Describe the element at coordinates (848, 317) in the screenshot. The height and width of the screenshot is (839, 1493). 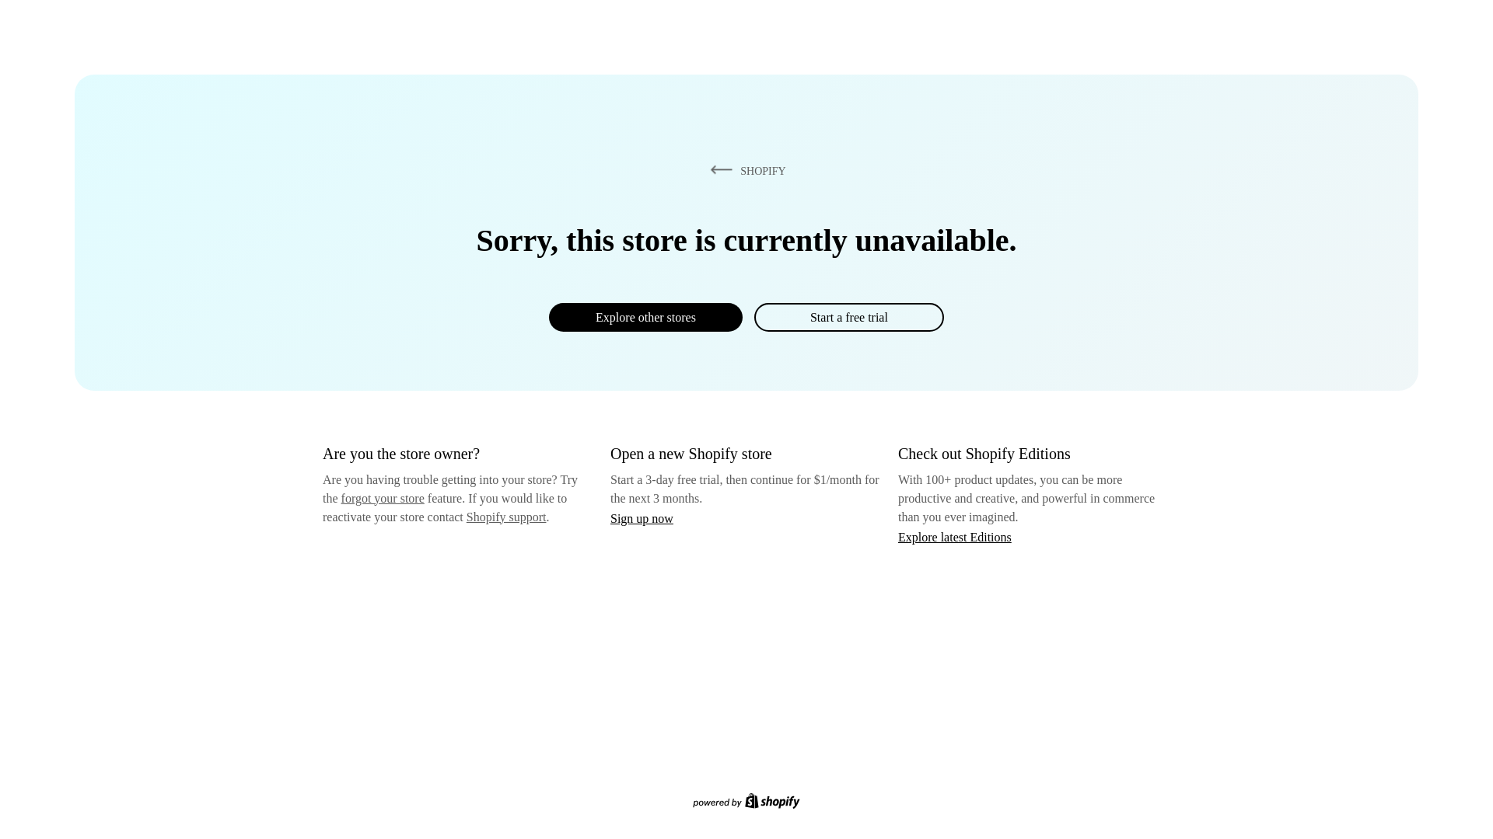
I see `Start a free trial` at that location.